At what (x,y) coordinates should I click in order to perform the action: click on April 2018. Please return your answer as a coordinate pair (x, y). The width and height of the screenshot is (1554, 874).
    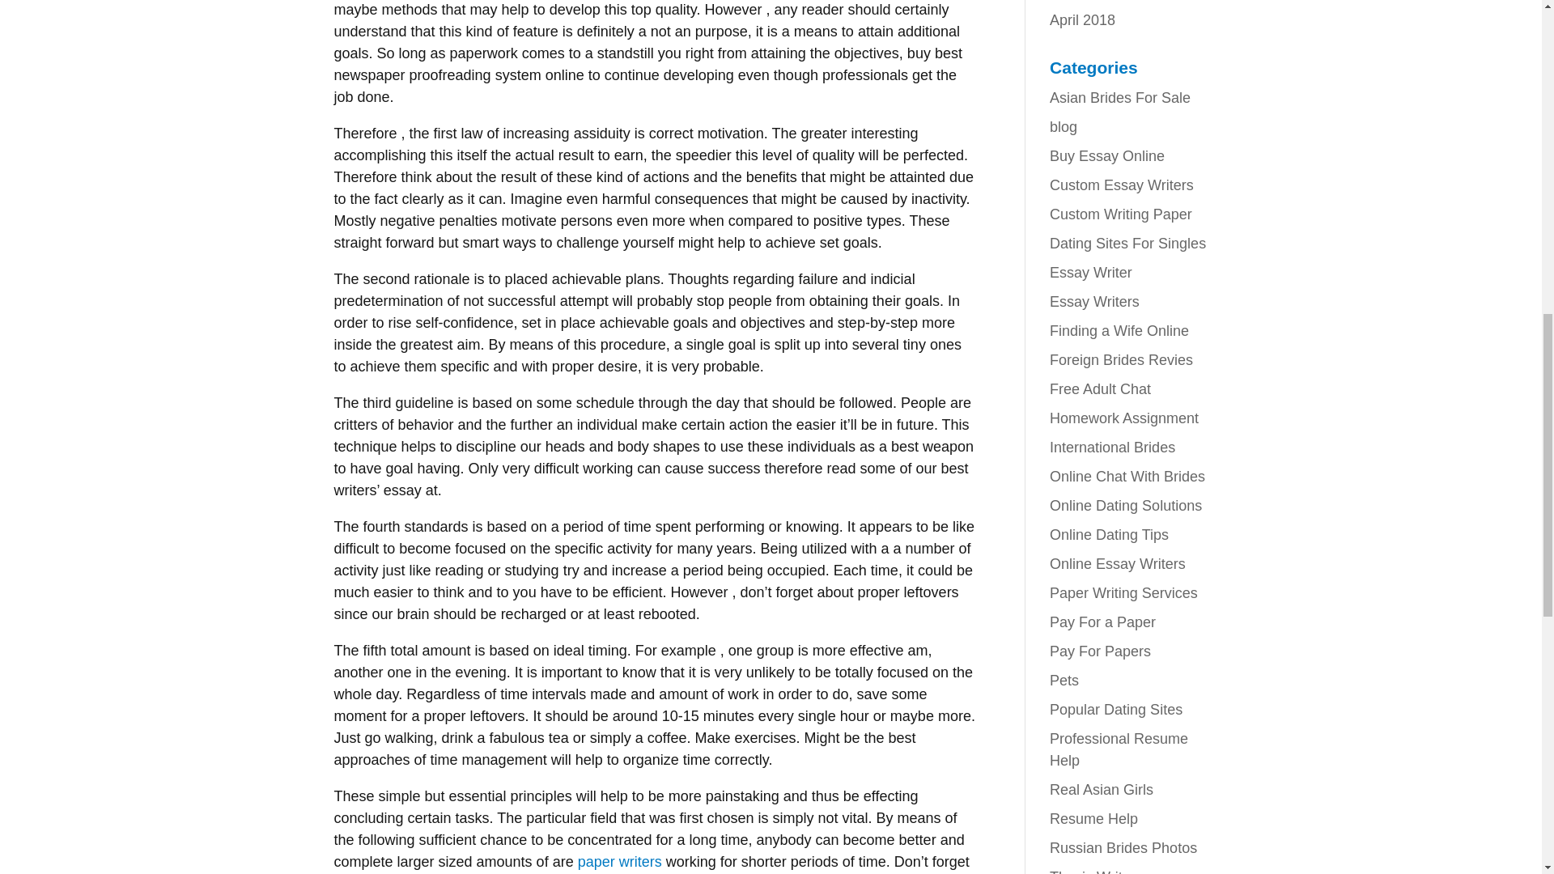
    Looking at the image, I should click on (1083, 19).